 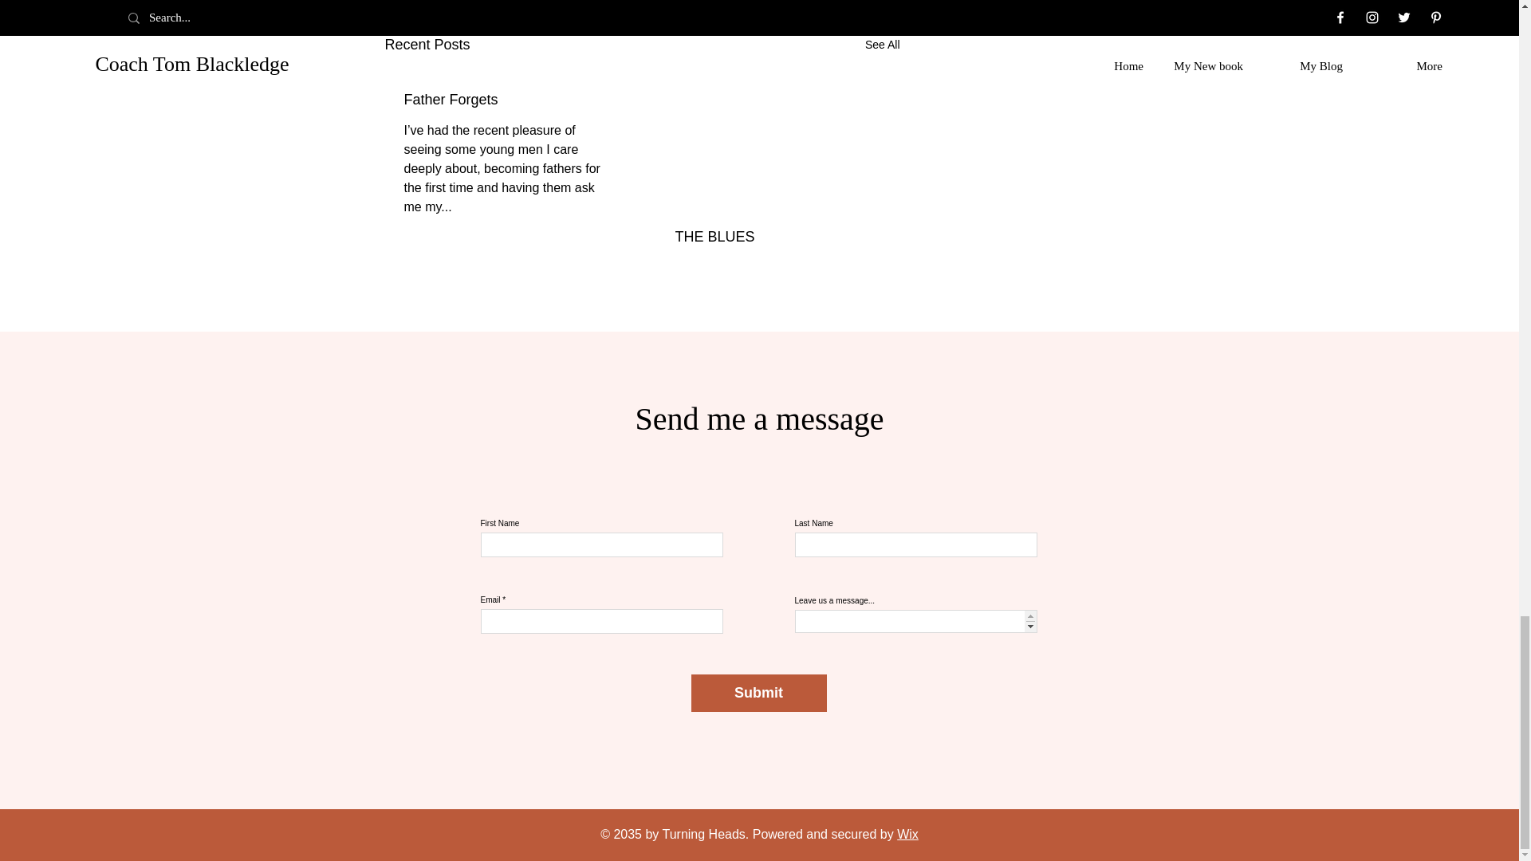 What do you see at coordinates (777, 237) in the screenshot?
I see `THE BLUES` at bounding box center [777, 237].